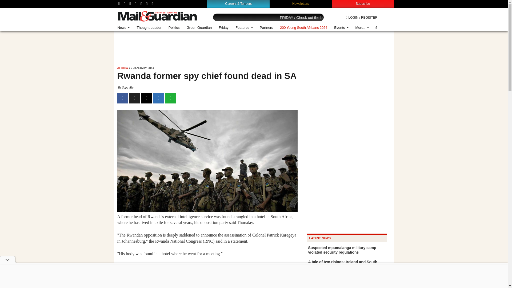 Image resolution: width=512 pixels, height=288 pixels. What do you see at coordinates (149, 28) in the screenshot?
I see `Thought Leader` at bounding box center [149, 28].